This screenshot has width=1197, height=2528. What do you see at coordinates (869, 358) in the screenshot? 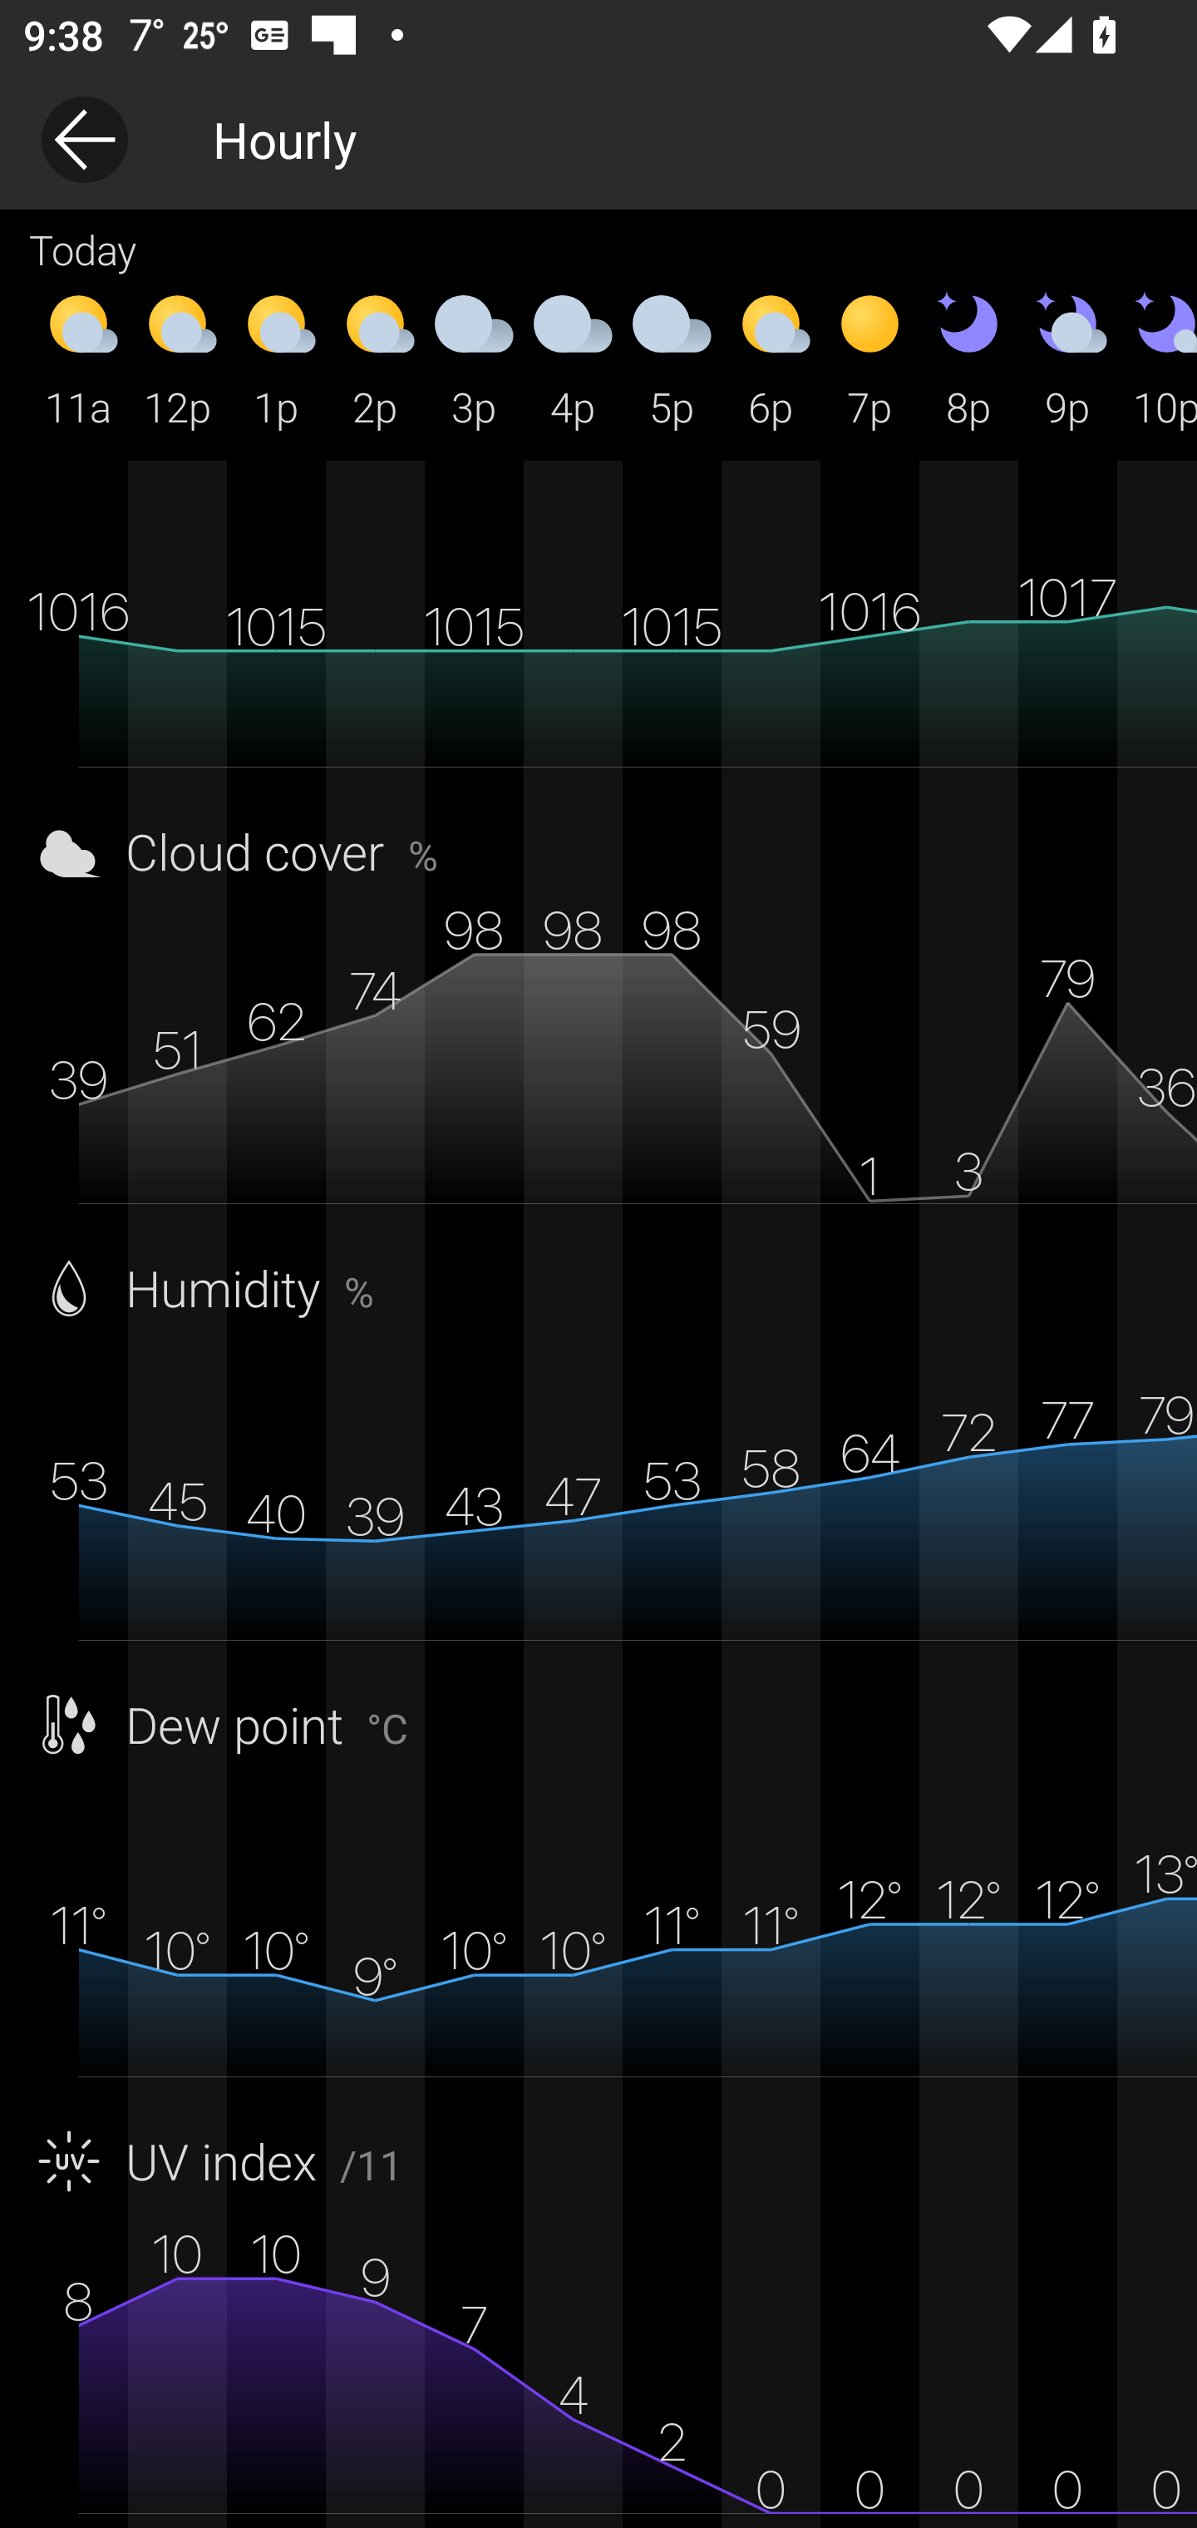
I see `7p` at bounding box center [869, 358].